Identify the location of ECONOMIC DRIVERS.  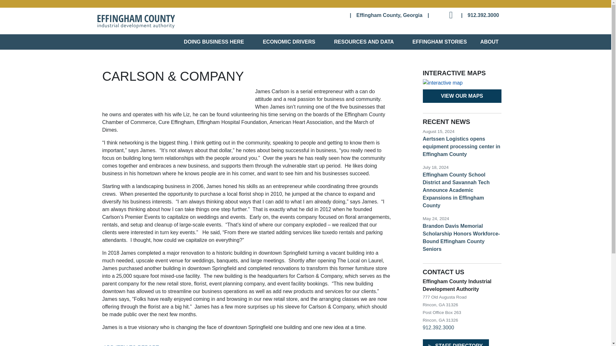
(290, 42).